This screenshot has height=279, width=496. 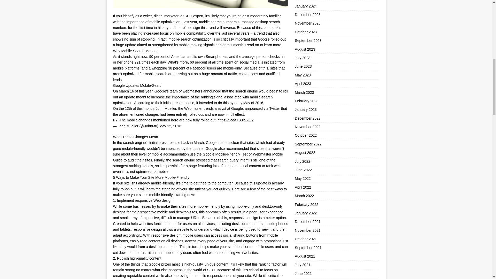 What do you see at coordinates (337, 23) in the screenshot?
I see `November 2023` at bounding box center [337, 23].